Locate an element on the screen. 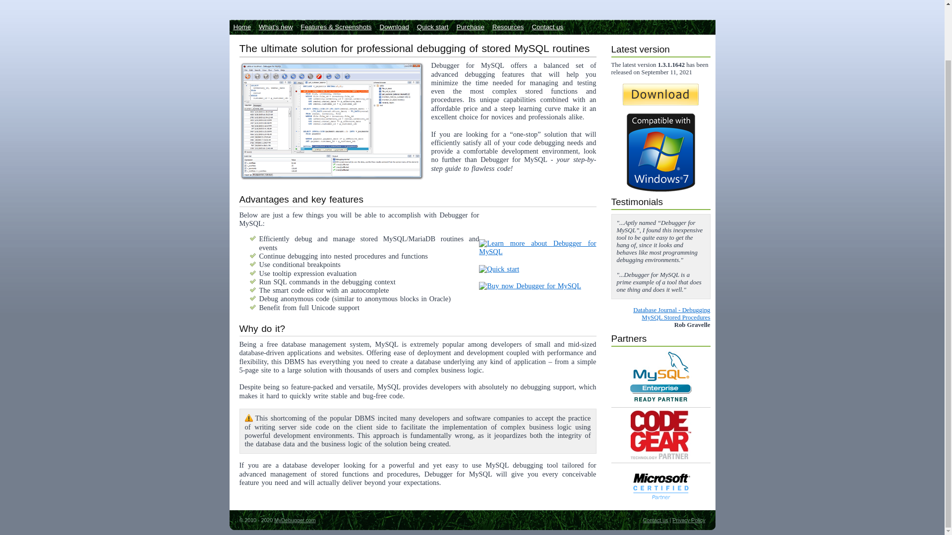 The width and height of the screenshot is (952, 535). MyDebugger.com is located at coordinates (295, 520).